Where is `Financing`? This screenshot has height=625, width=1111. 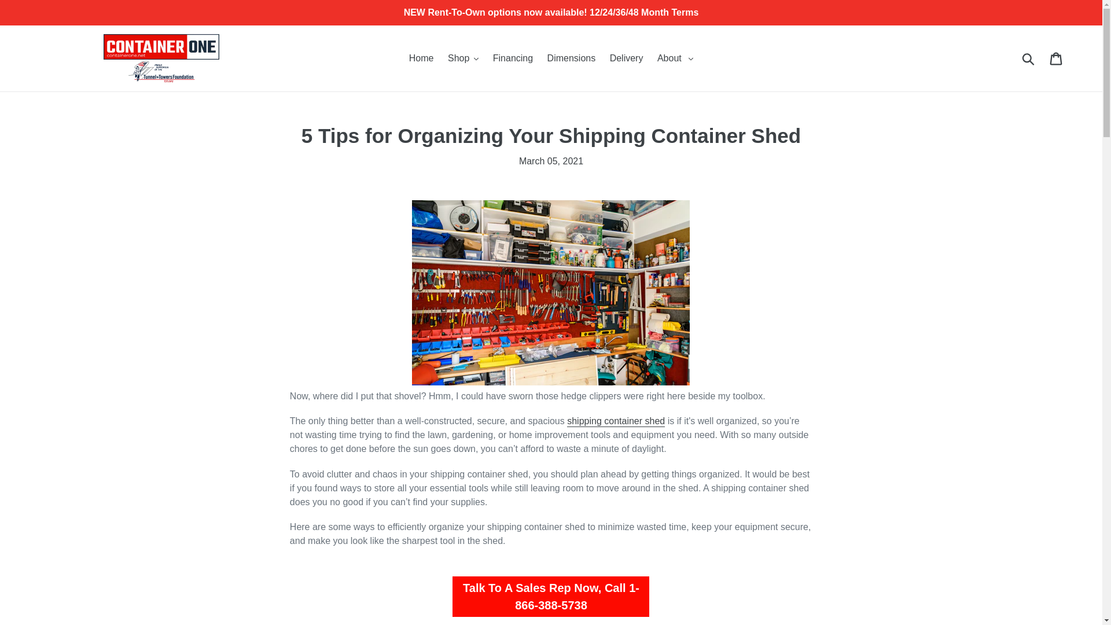
Financing is located at coordinates (513, 58).